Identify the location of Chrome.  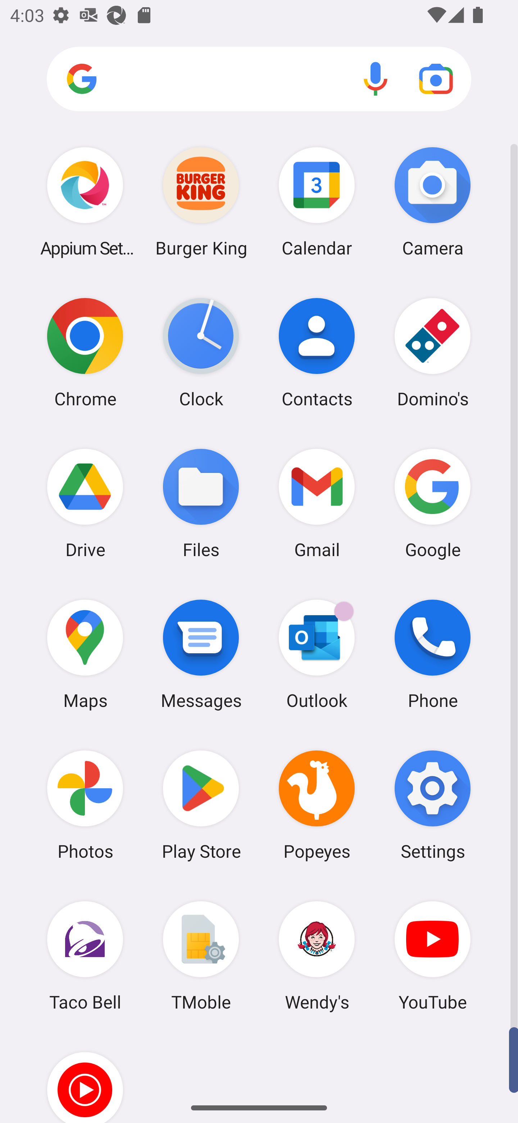
(85, 352).